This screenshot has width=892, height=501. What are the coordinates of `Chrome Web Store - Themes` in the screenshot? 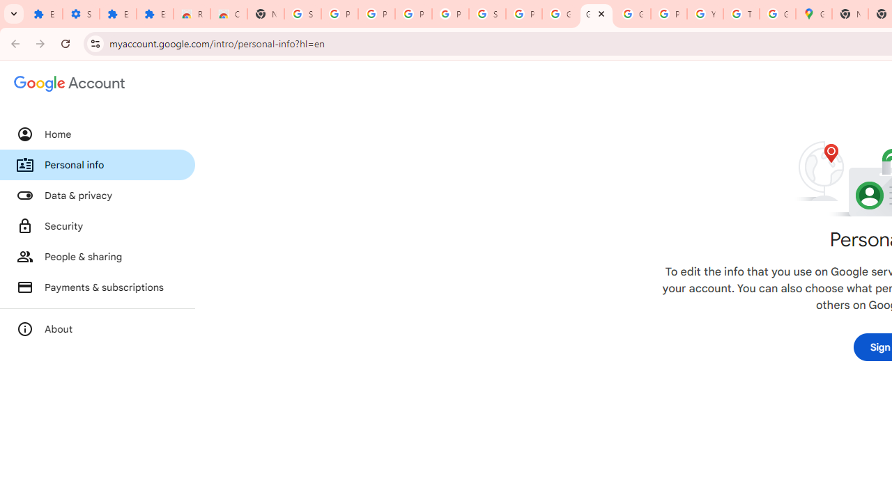 It's located at (229, 14).